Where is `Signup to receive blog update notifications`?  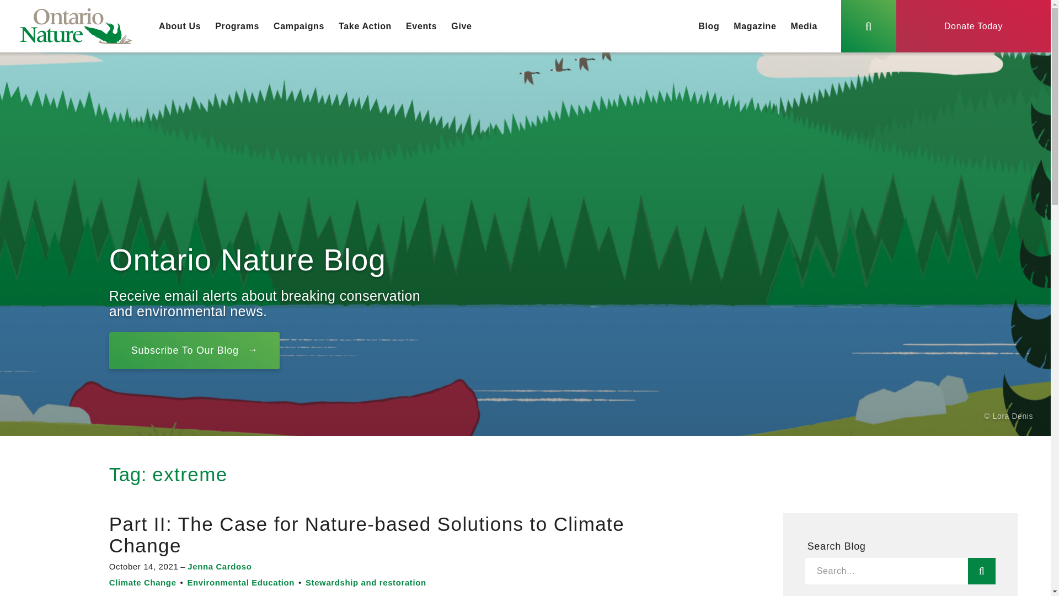 Signup to receive blog update notifications is located at coordinates (194, 350).